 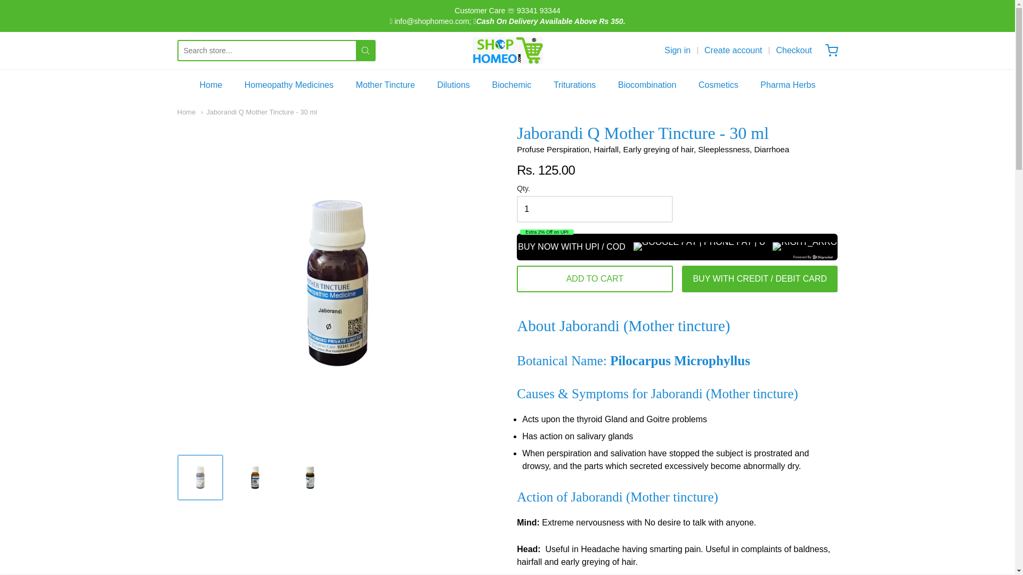 I want to click on Home, so click(x=186, y=112).